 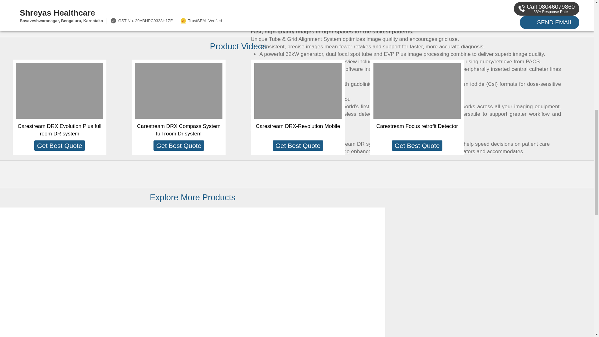 What do you see at coordinates (59, 130) in the screenshot?
I see `Carestream DRX Evolution Plus full room DR system` at bounding box center [59, 130].